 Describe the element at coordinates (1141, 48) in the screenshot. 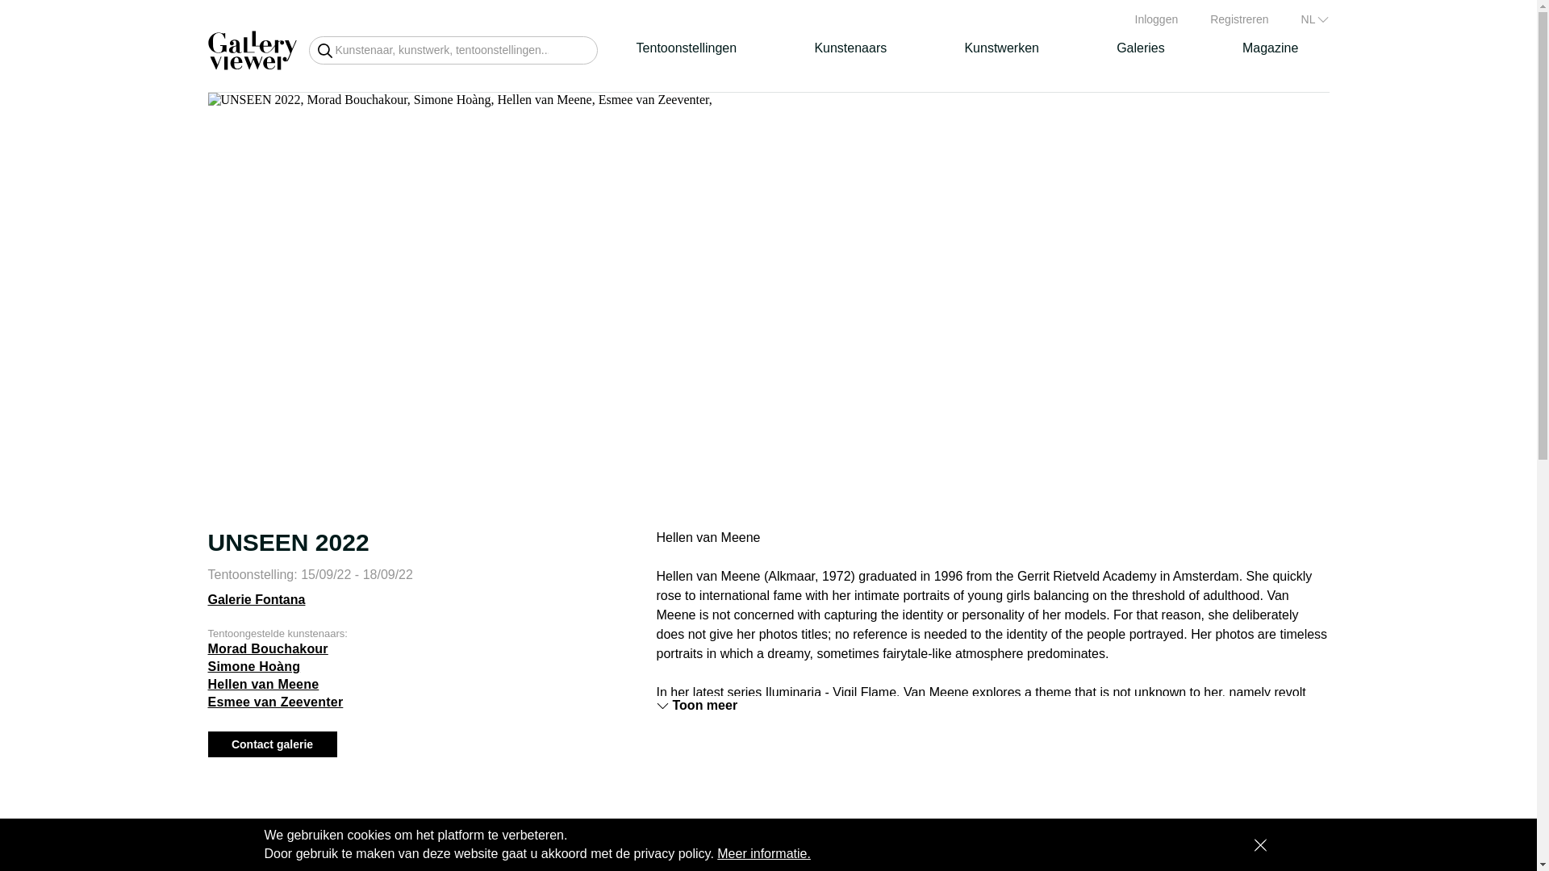

I see `Galeries` at that location.